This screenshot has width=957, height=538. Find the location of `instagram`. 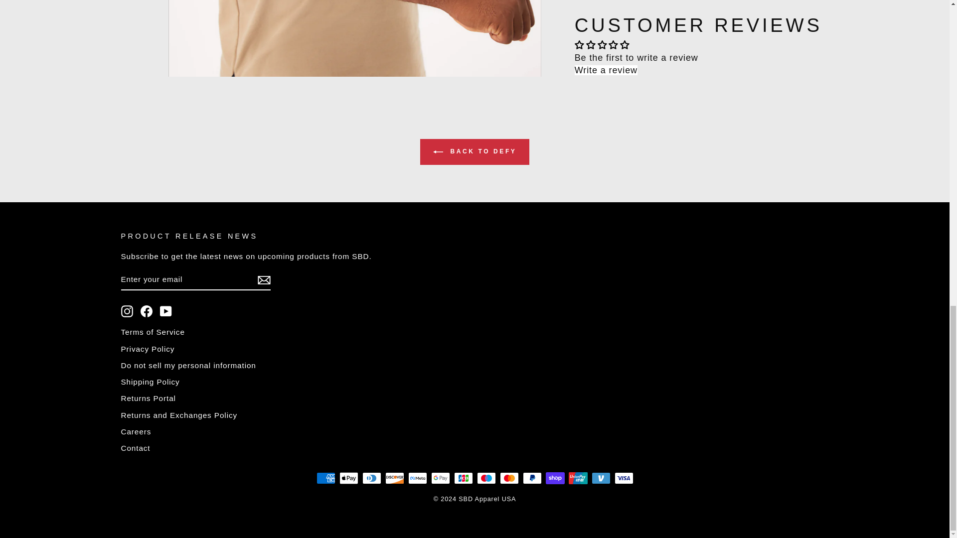

instagram is located at coordinates (127, 311).